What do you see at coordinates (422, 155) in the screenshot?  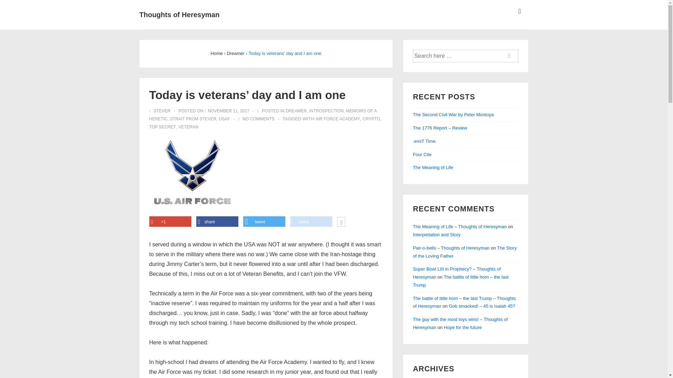 I see `Four Cite` at bounding box center [422, 155].